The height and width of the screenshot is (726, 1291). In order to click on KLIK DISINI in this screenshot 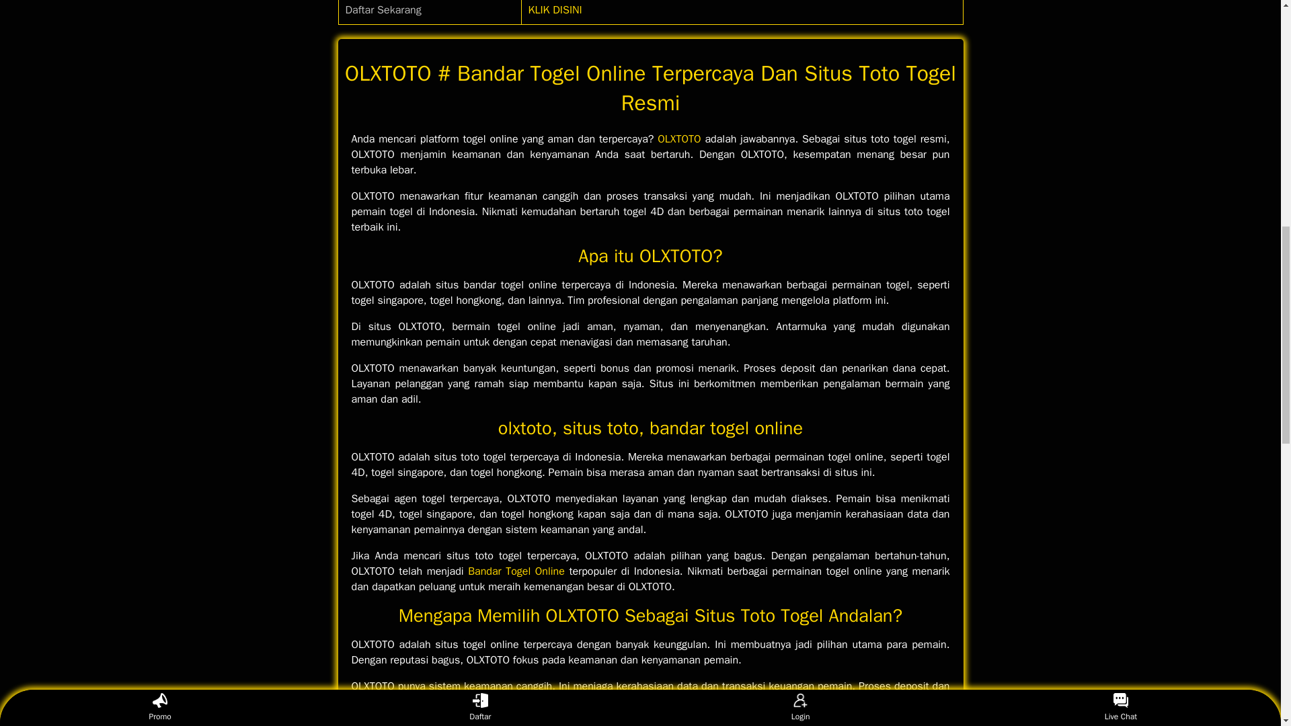, I will do `click(555, 9)`.